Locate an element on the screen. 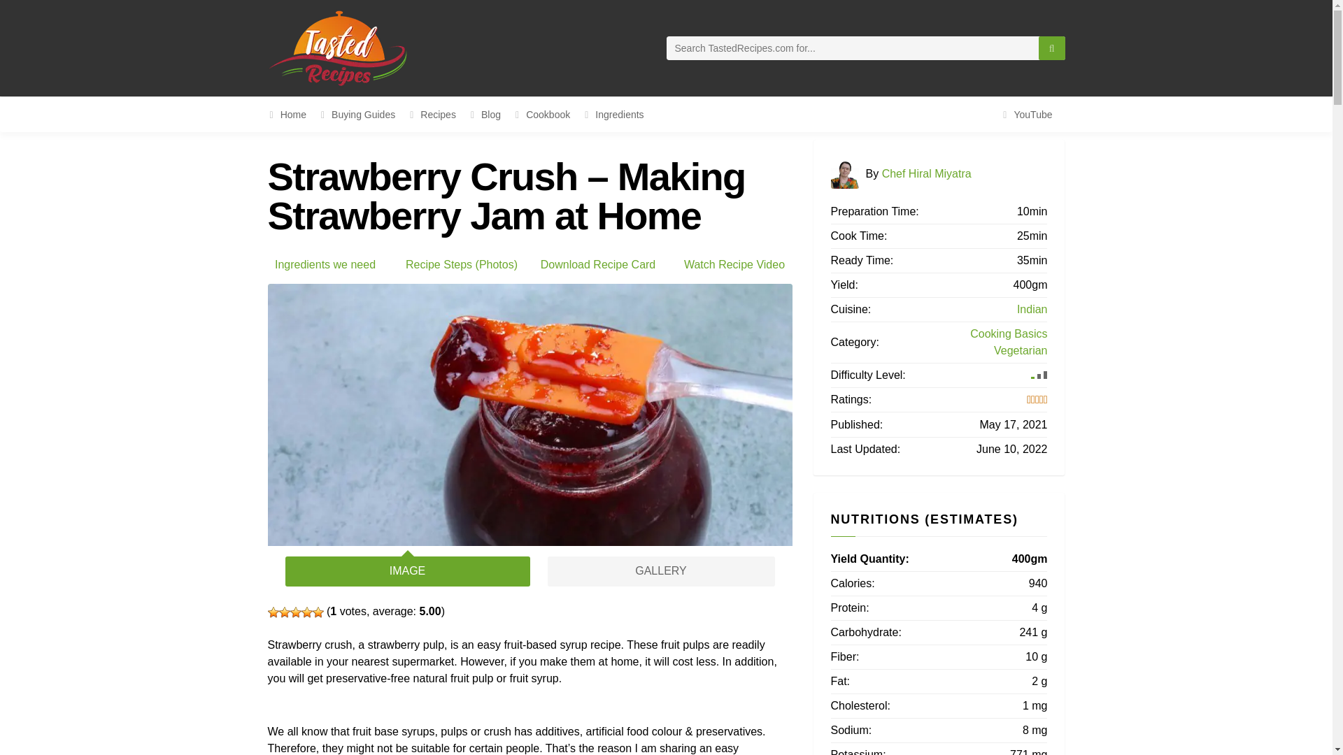  Chef Hiral Miyatra is located at coordinates (926, 172).